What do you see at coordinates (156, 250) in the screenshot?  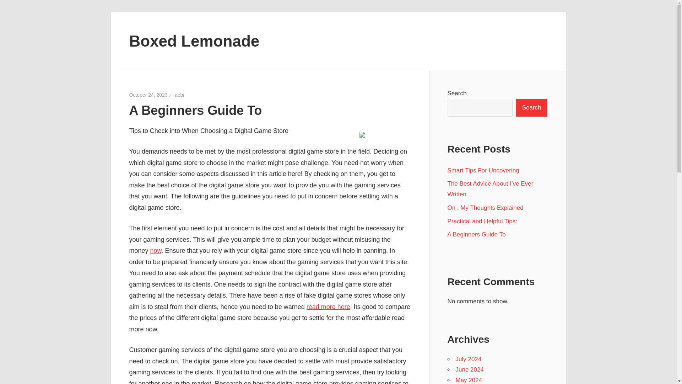 I see `now` at bounding box center [156, 250].